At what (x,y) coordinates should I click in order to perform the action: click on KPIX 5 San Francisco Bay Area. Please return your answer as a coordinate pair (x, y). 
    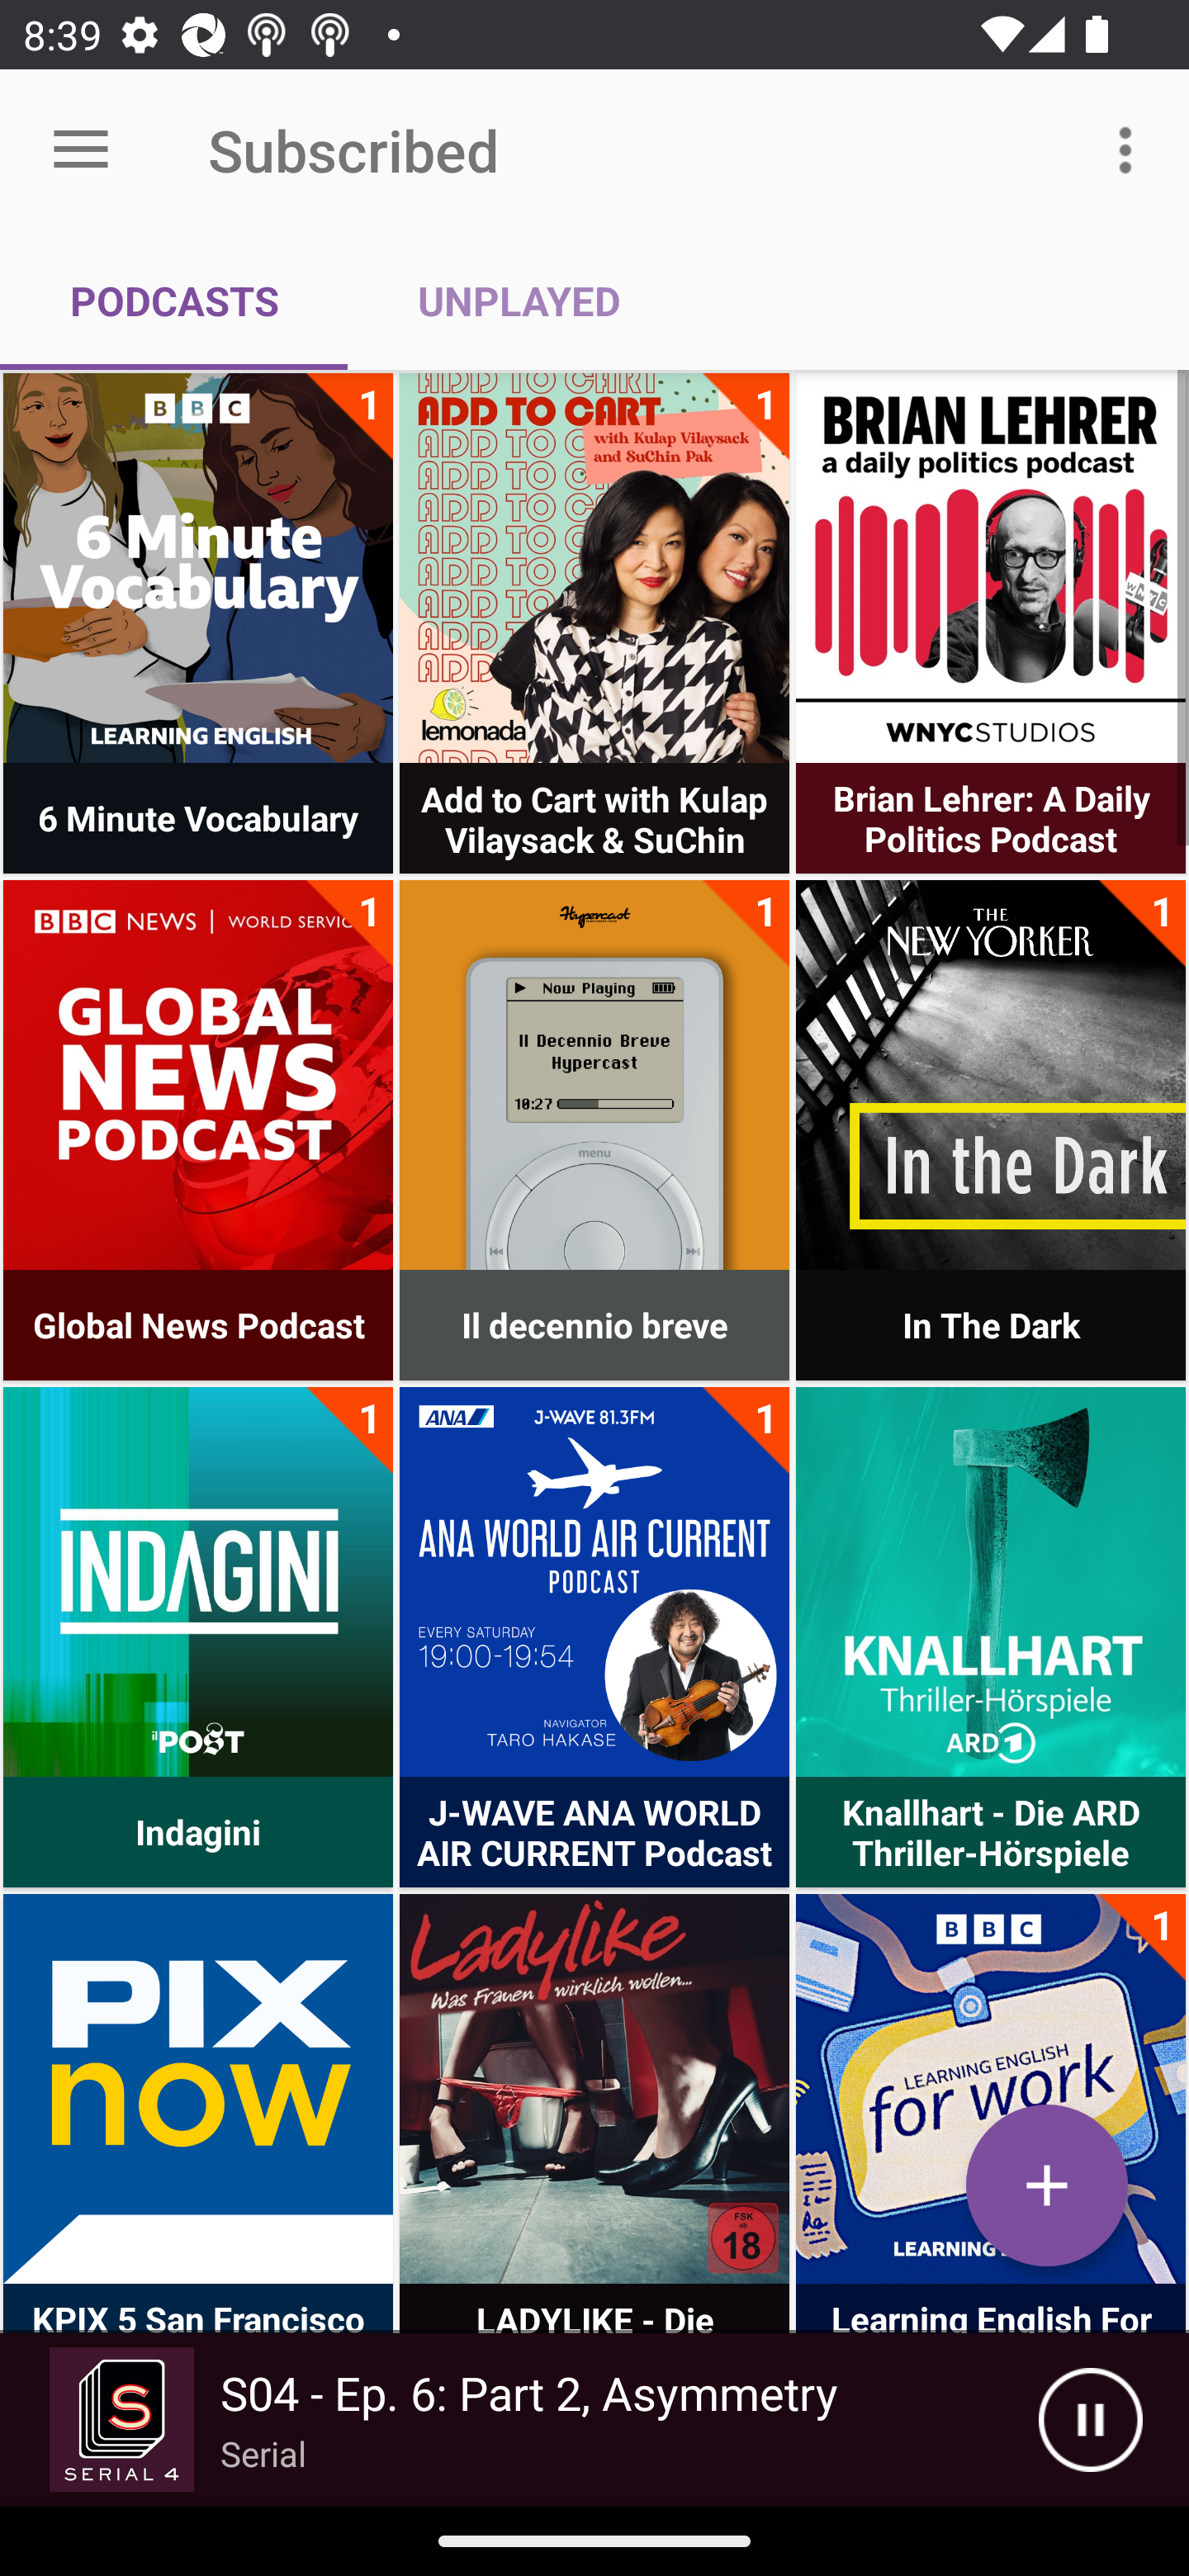
    Looking at the image, I should click on (198, 2089).